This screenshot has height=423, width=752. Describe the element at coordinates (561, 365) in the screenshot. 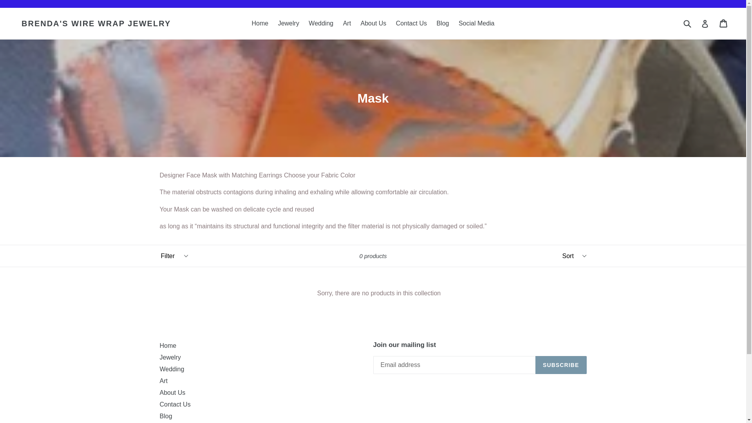

I see `SUBSCRIBE` at that location.